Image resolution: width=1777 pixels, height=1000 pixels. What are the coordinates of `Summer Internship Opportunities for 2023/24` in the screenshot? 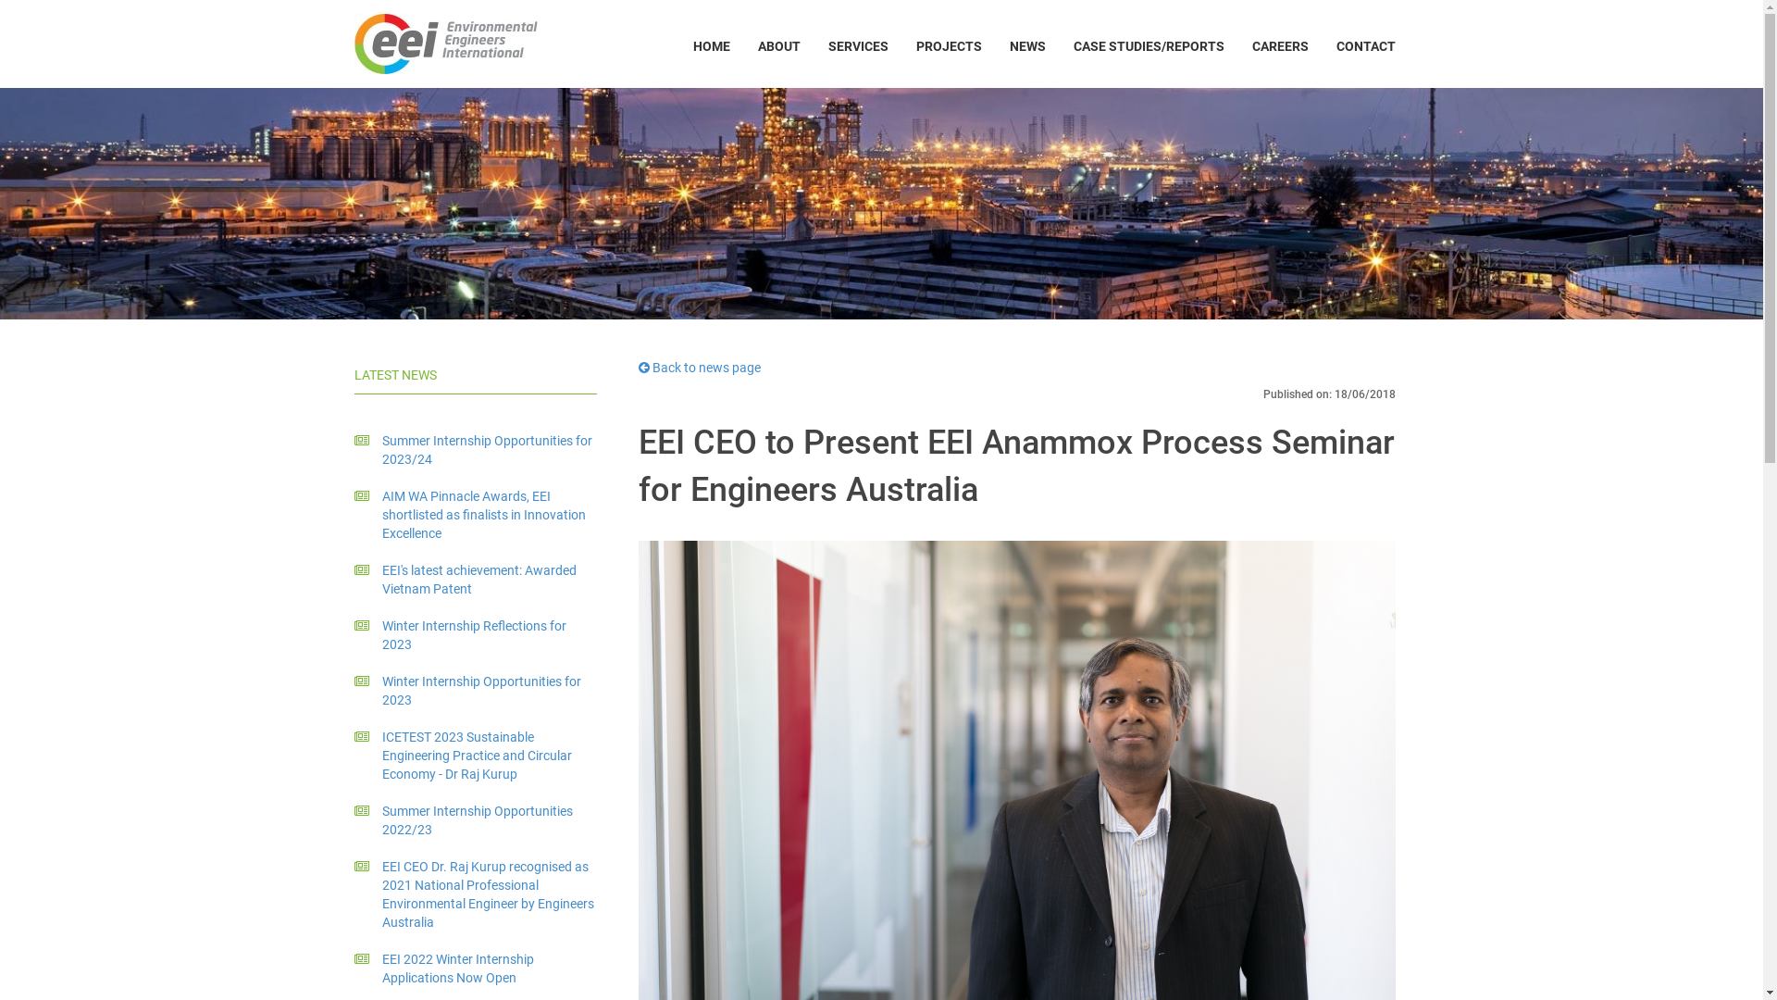 It's located at (476, 450).